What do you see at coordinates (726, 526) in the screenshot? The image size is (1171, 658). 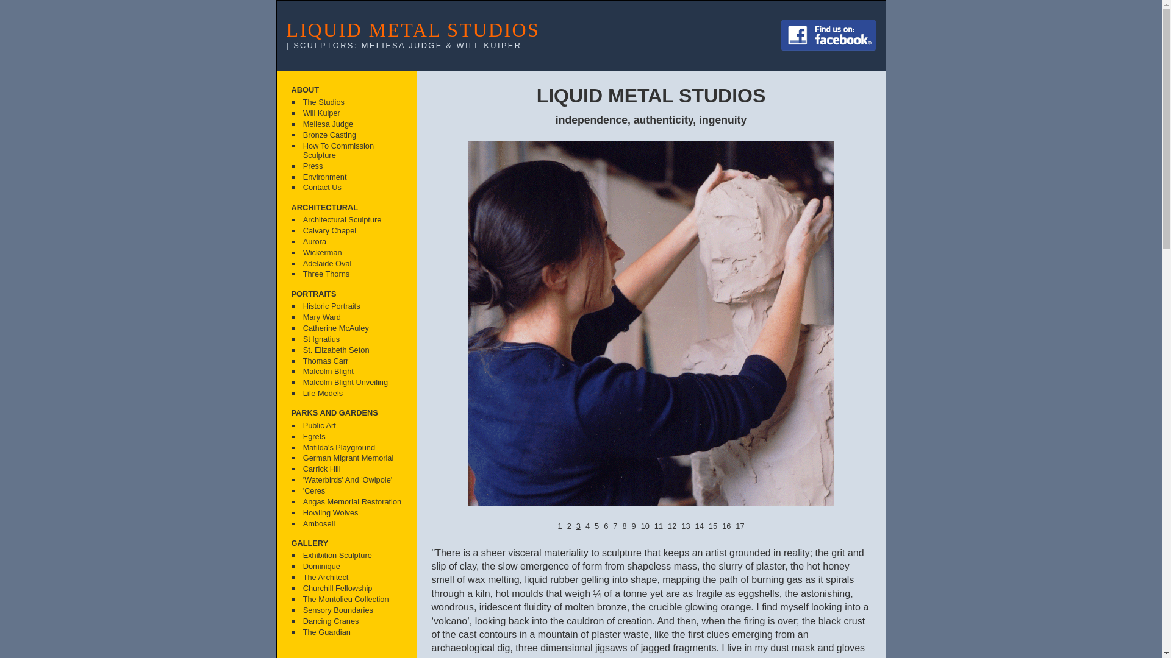 I see `16` at bounding box center [726, 526].